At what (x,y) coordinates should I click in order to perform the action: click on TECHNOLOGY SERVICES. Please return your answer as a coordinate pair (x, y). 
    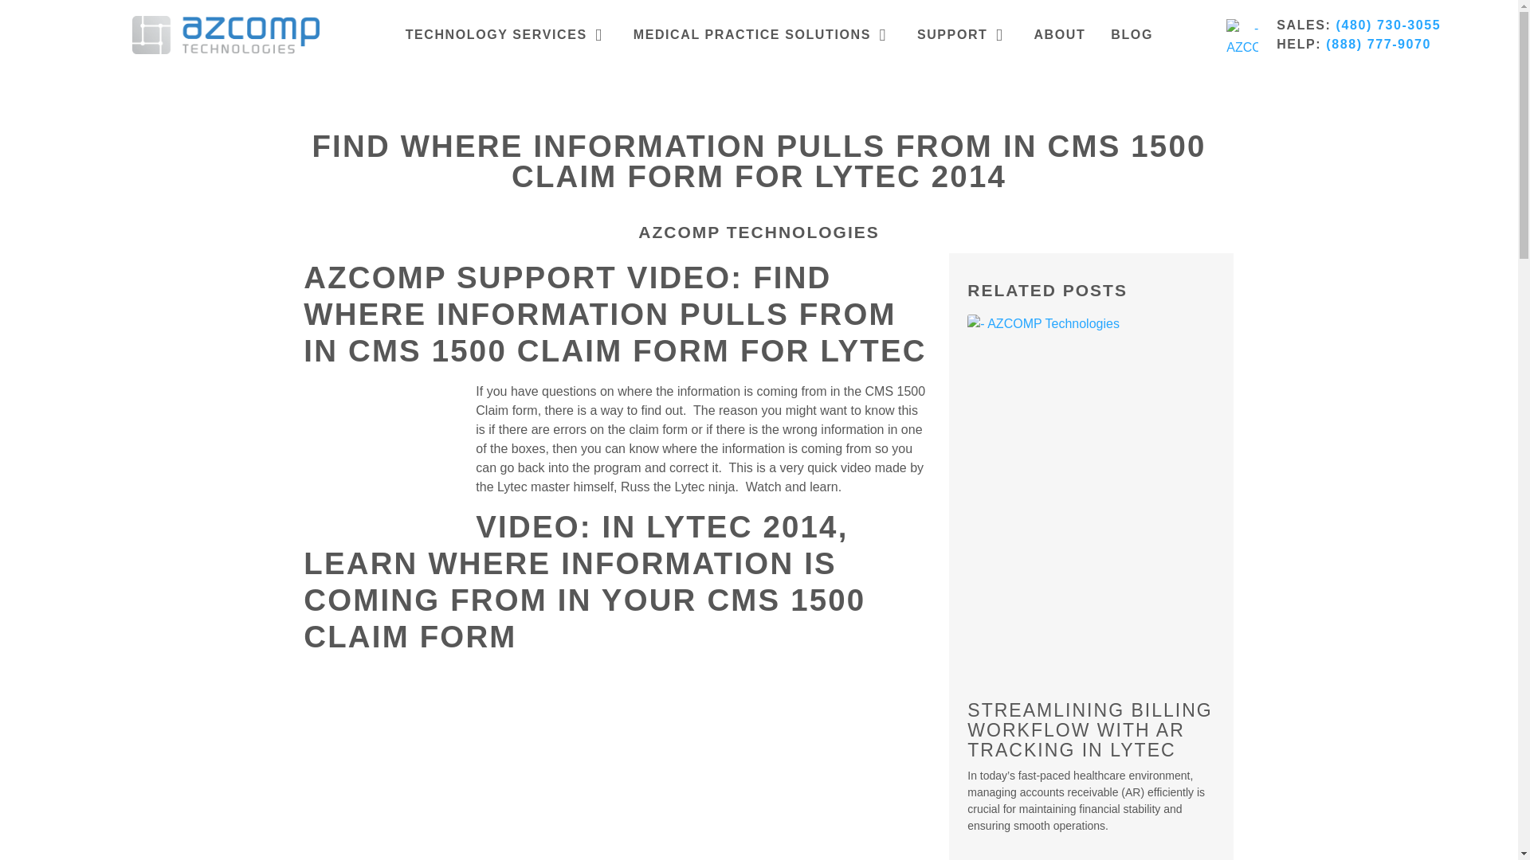
    Looking at the image, I should click on (496, 35).